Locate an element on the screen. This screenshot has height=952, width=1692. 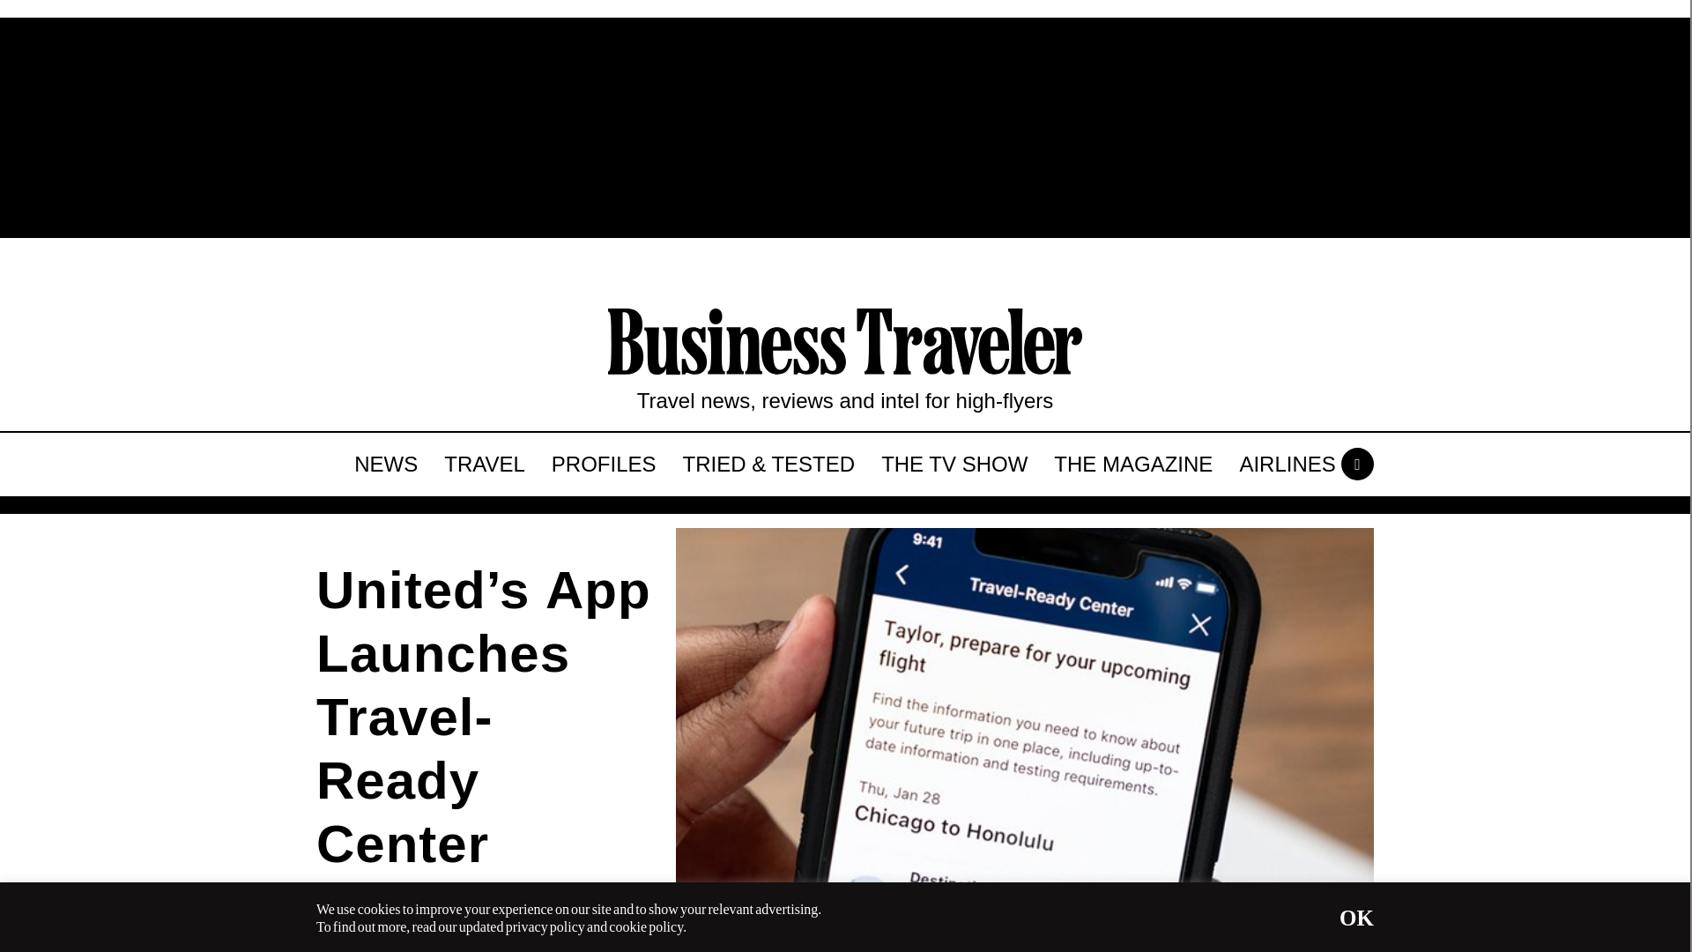
PROFILES is located at coordinates (604, 464).